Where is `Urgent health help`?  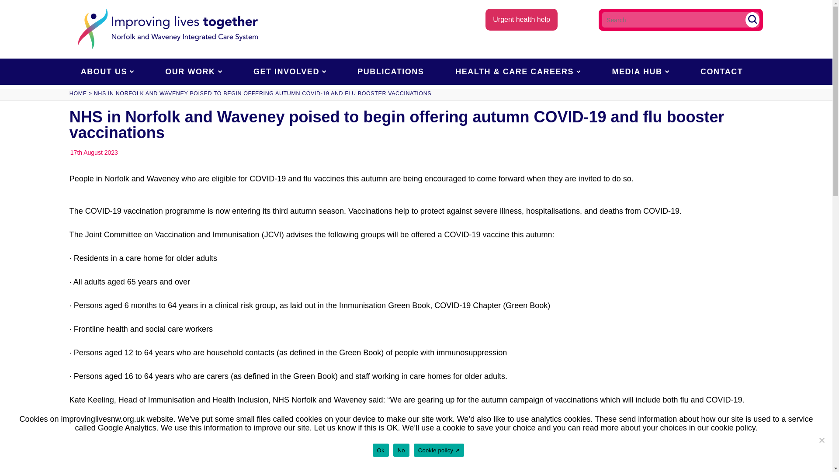 Urgent health help is located at coordinates (522, 20).